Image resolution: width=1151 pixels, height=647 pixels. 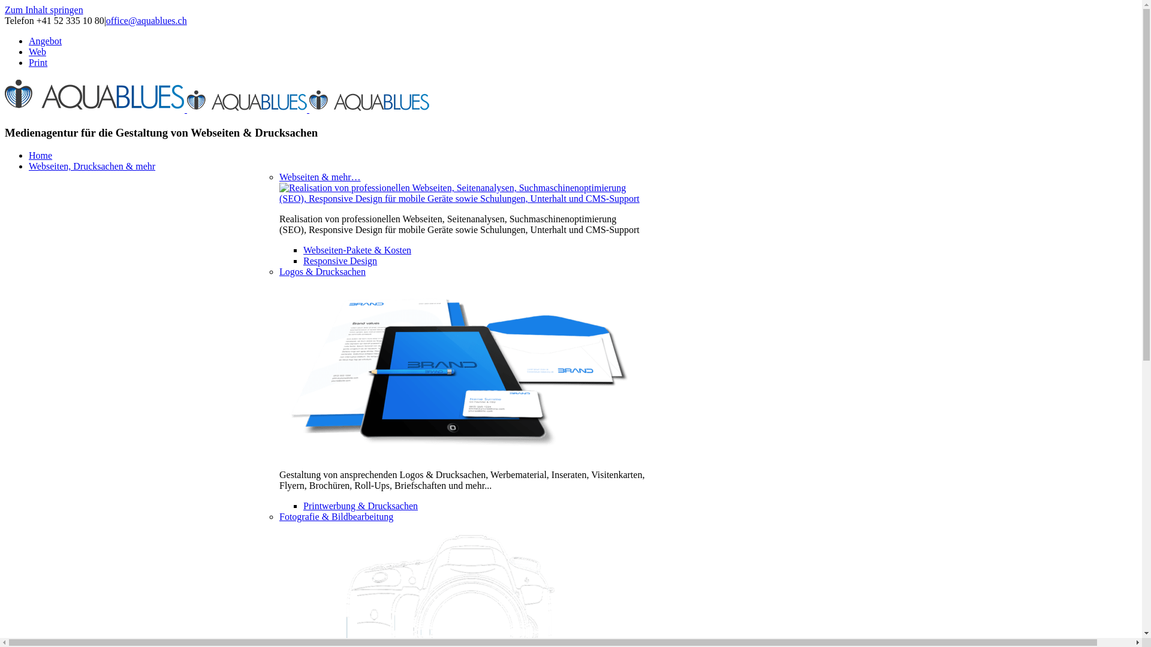 I want to click on Logos & Drucksachen, so click(x=323, y=272).